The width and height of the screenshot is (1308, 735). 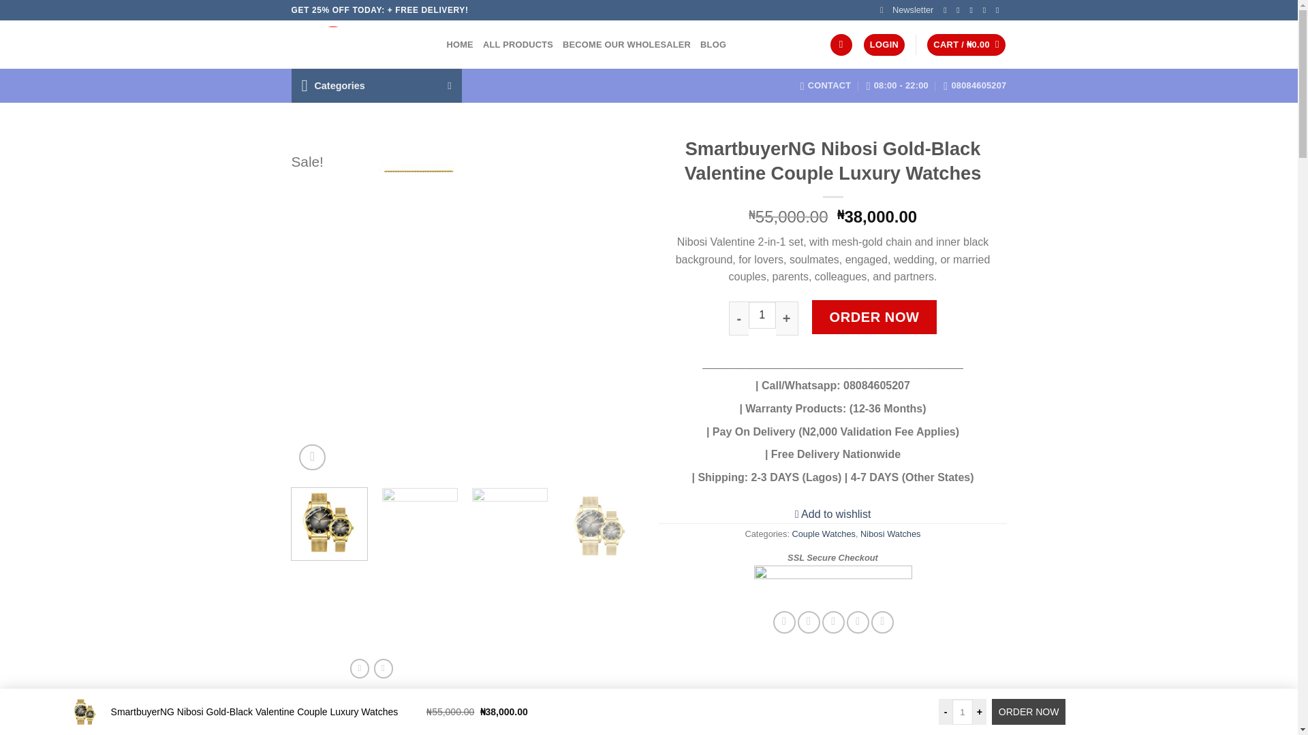 I want to click on ORDER NOW, so click(x=1029, y=712).